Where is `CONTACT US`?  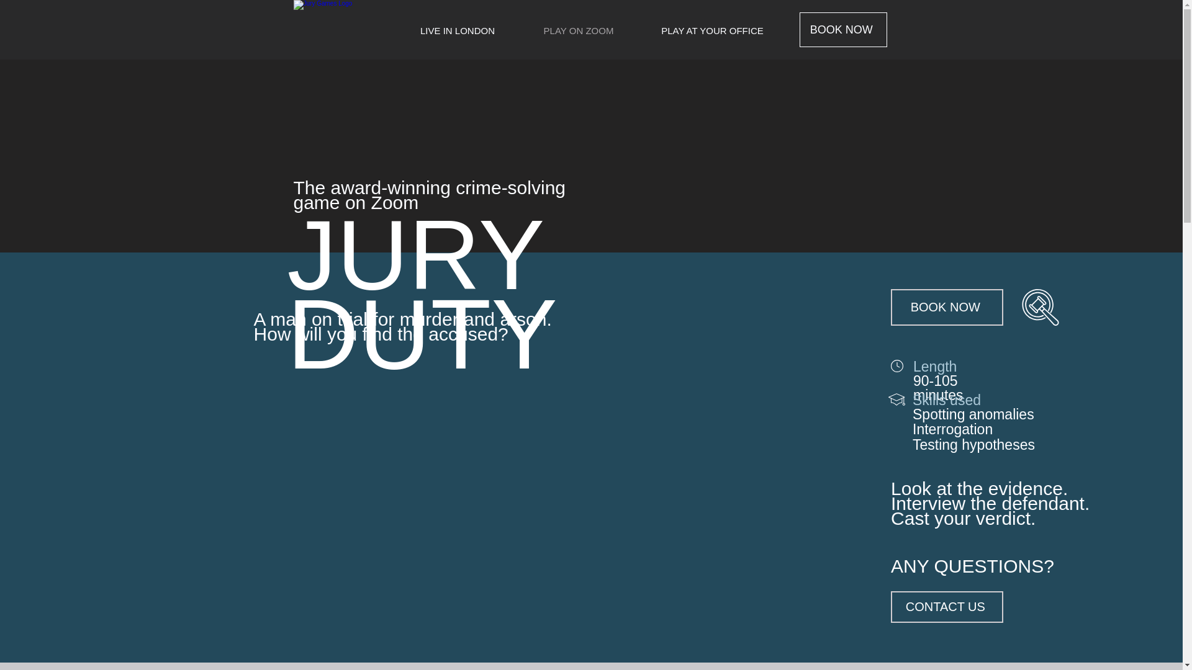
CONTACT US is located at coordinates (947, 607).